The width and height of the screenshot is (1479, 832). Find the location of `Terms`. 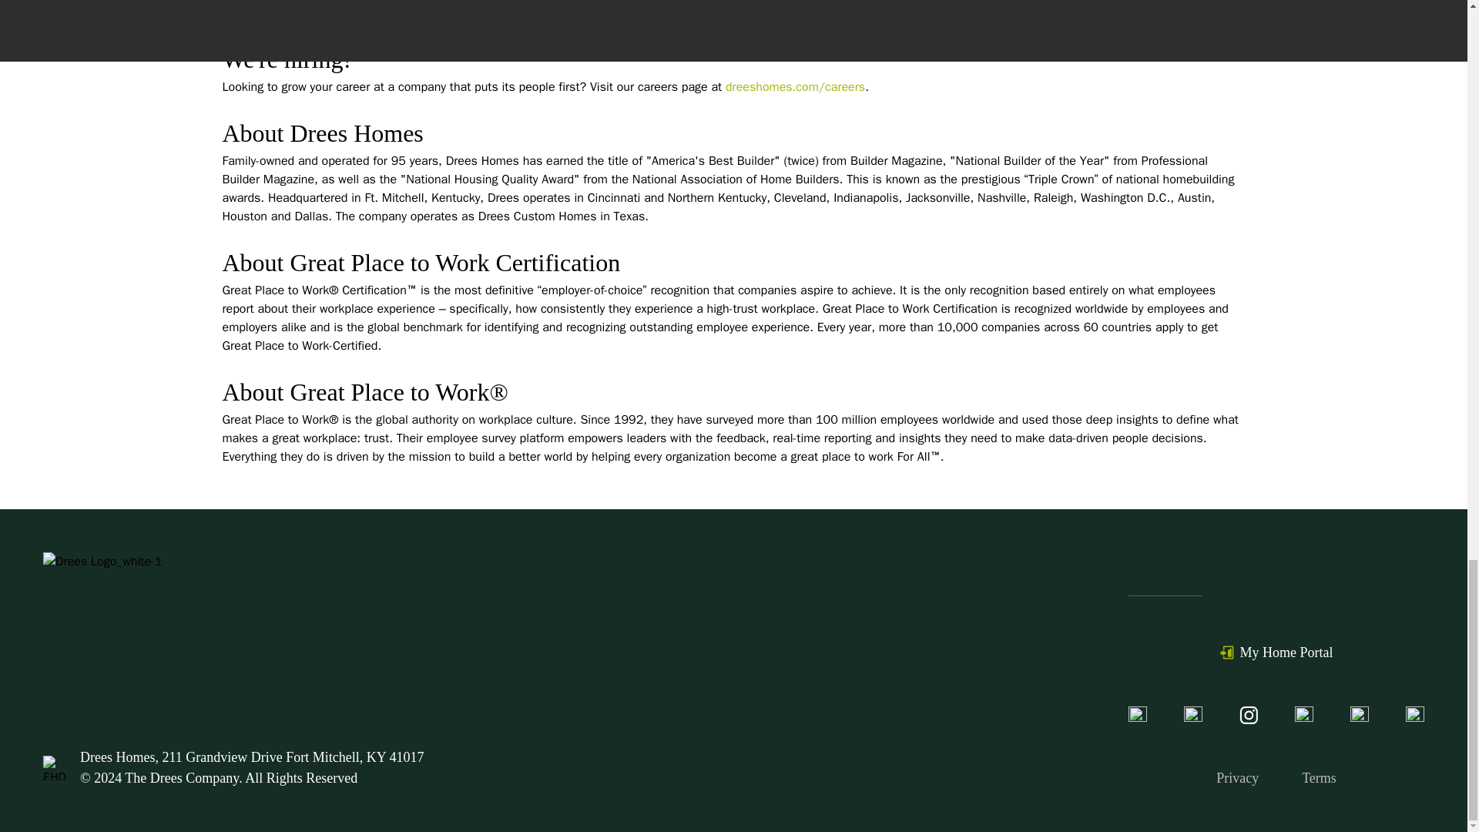

Terms is located at coordinates (1319, 778).